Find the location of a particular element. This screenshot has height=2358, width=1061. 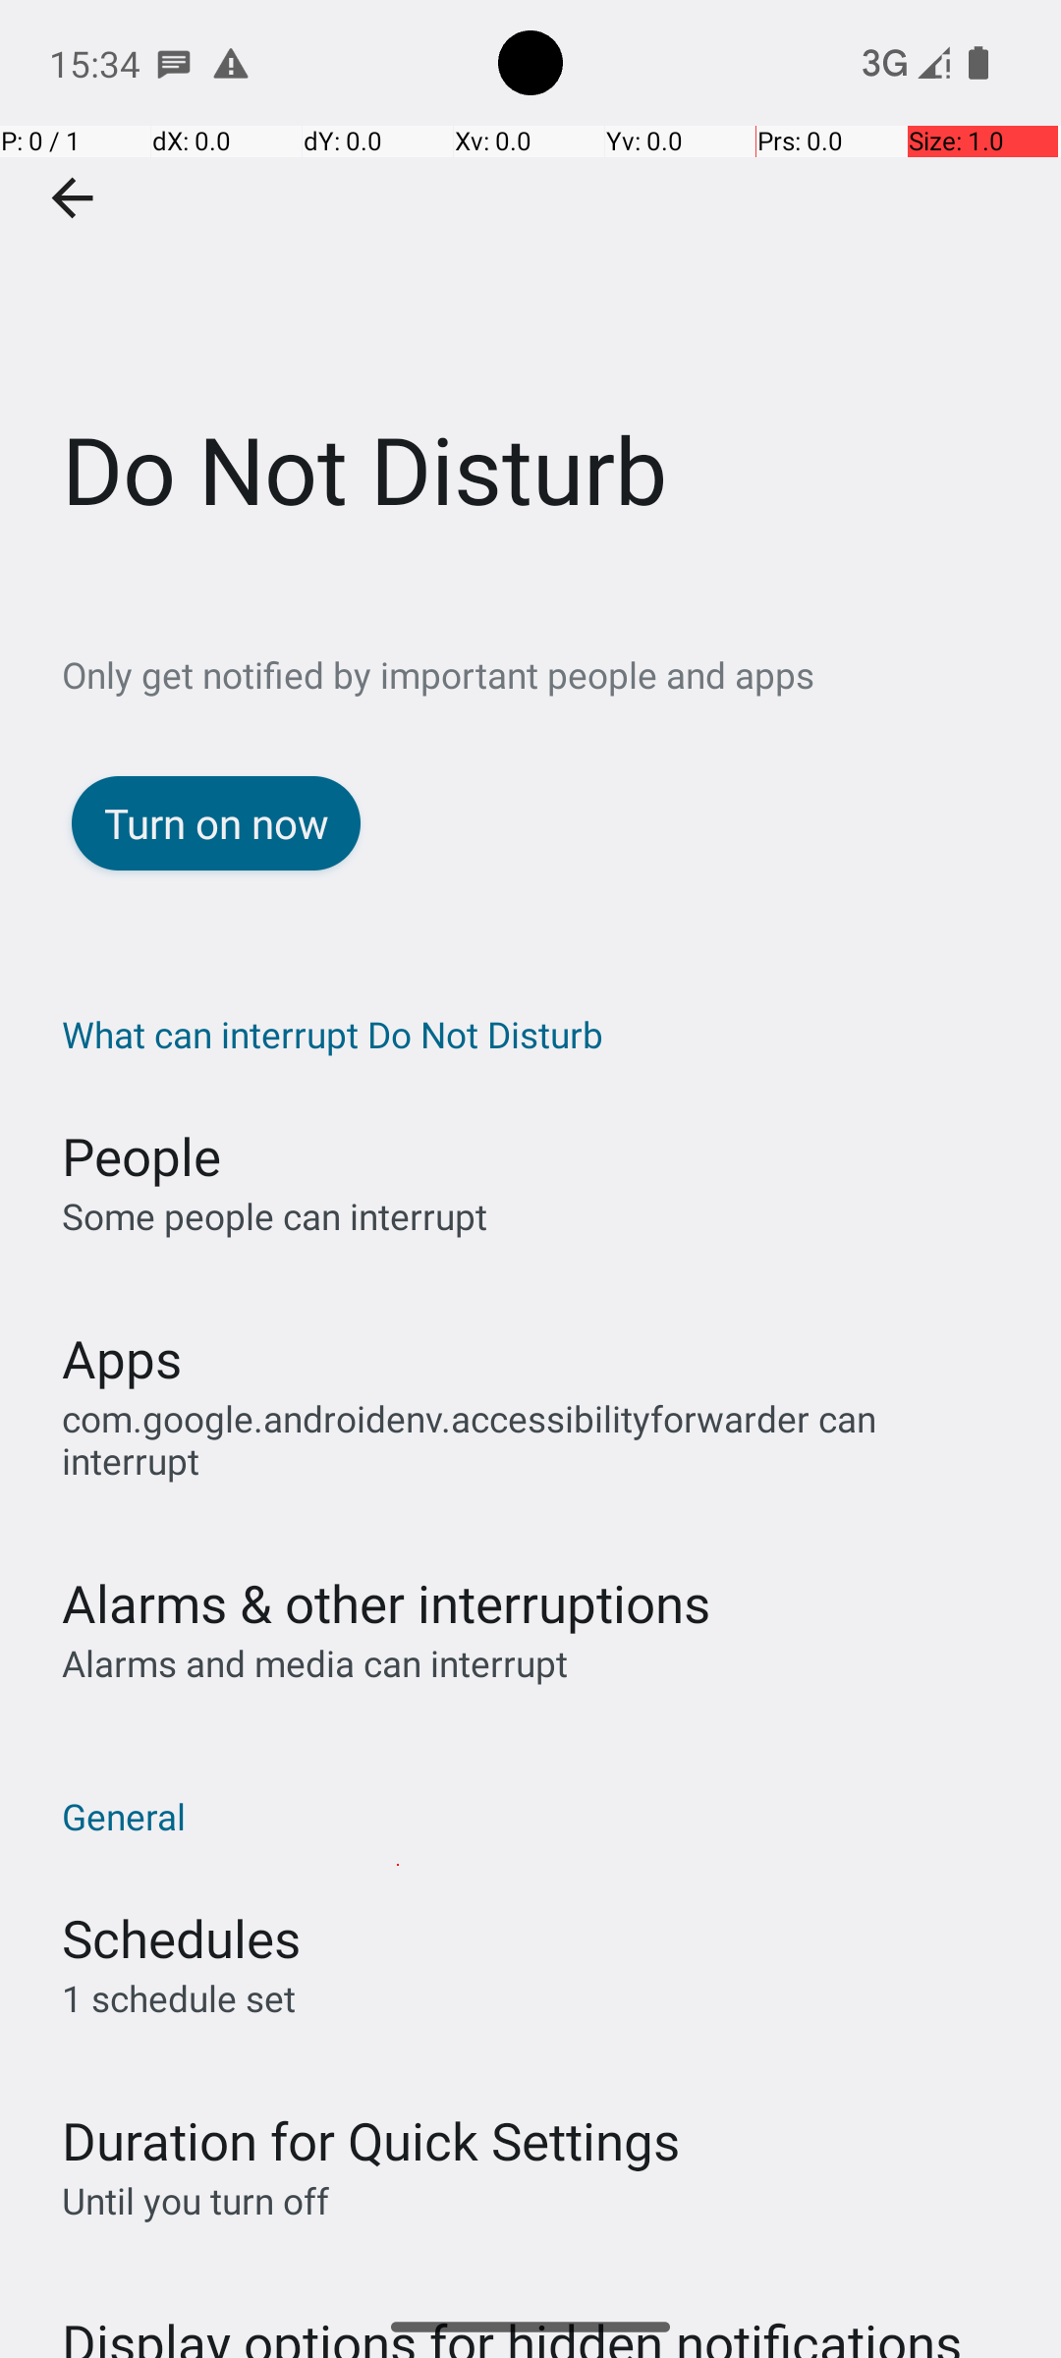

1 schedule set is located at coordinates (179, 1963).